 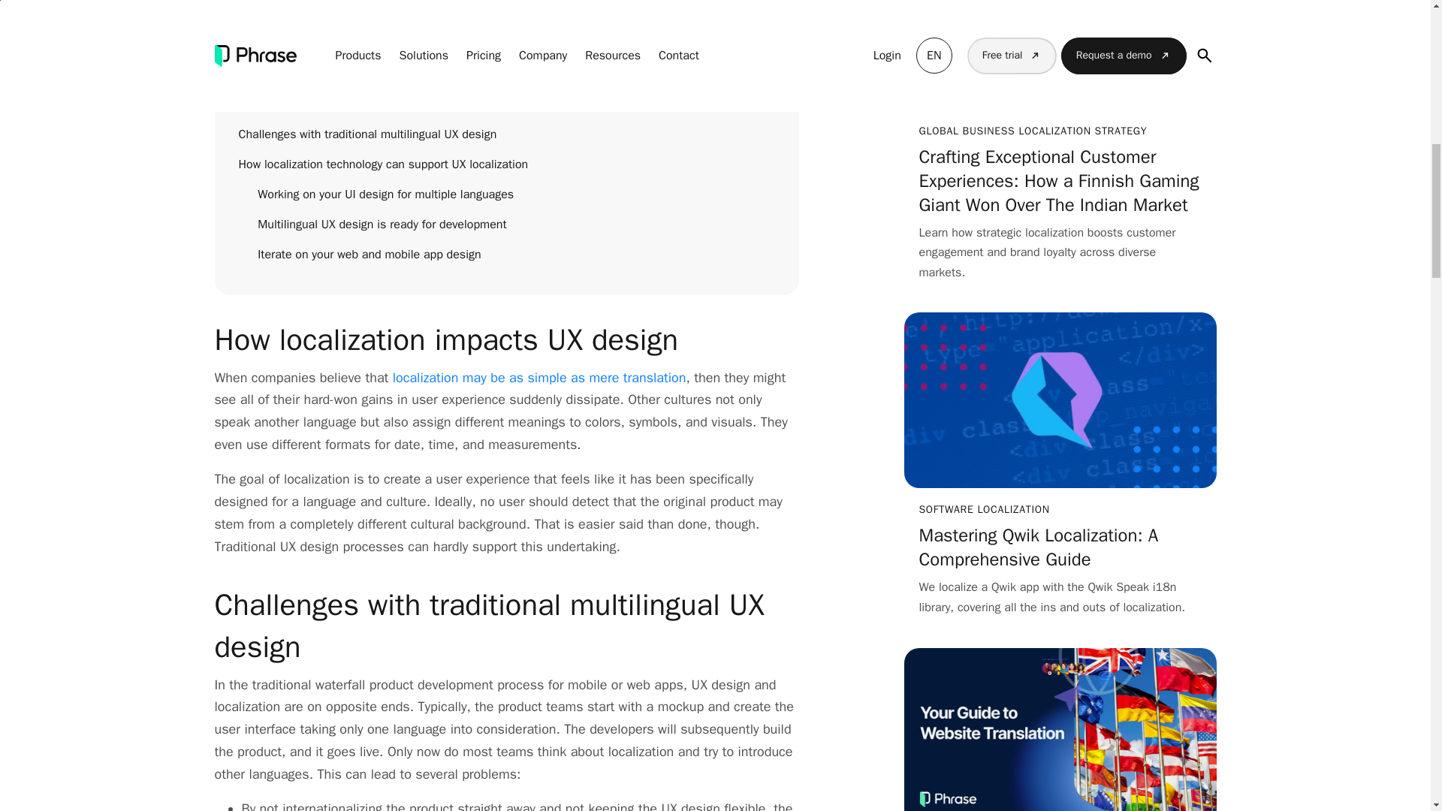 I want to click on Multilingual UX design is ready for development, so click(x=516, y=225).